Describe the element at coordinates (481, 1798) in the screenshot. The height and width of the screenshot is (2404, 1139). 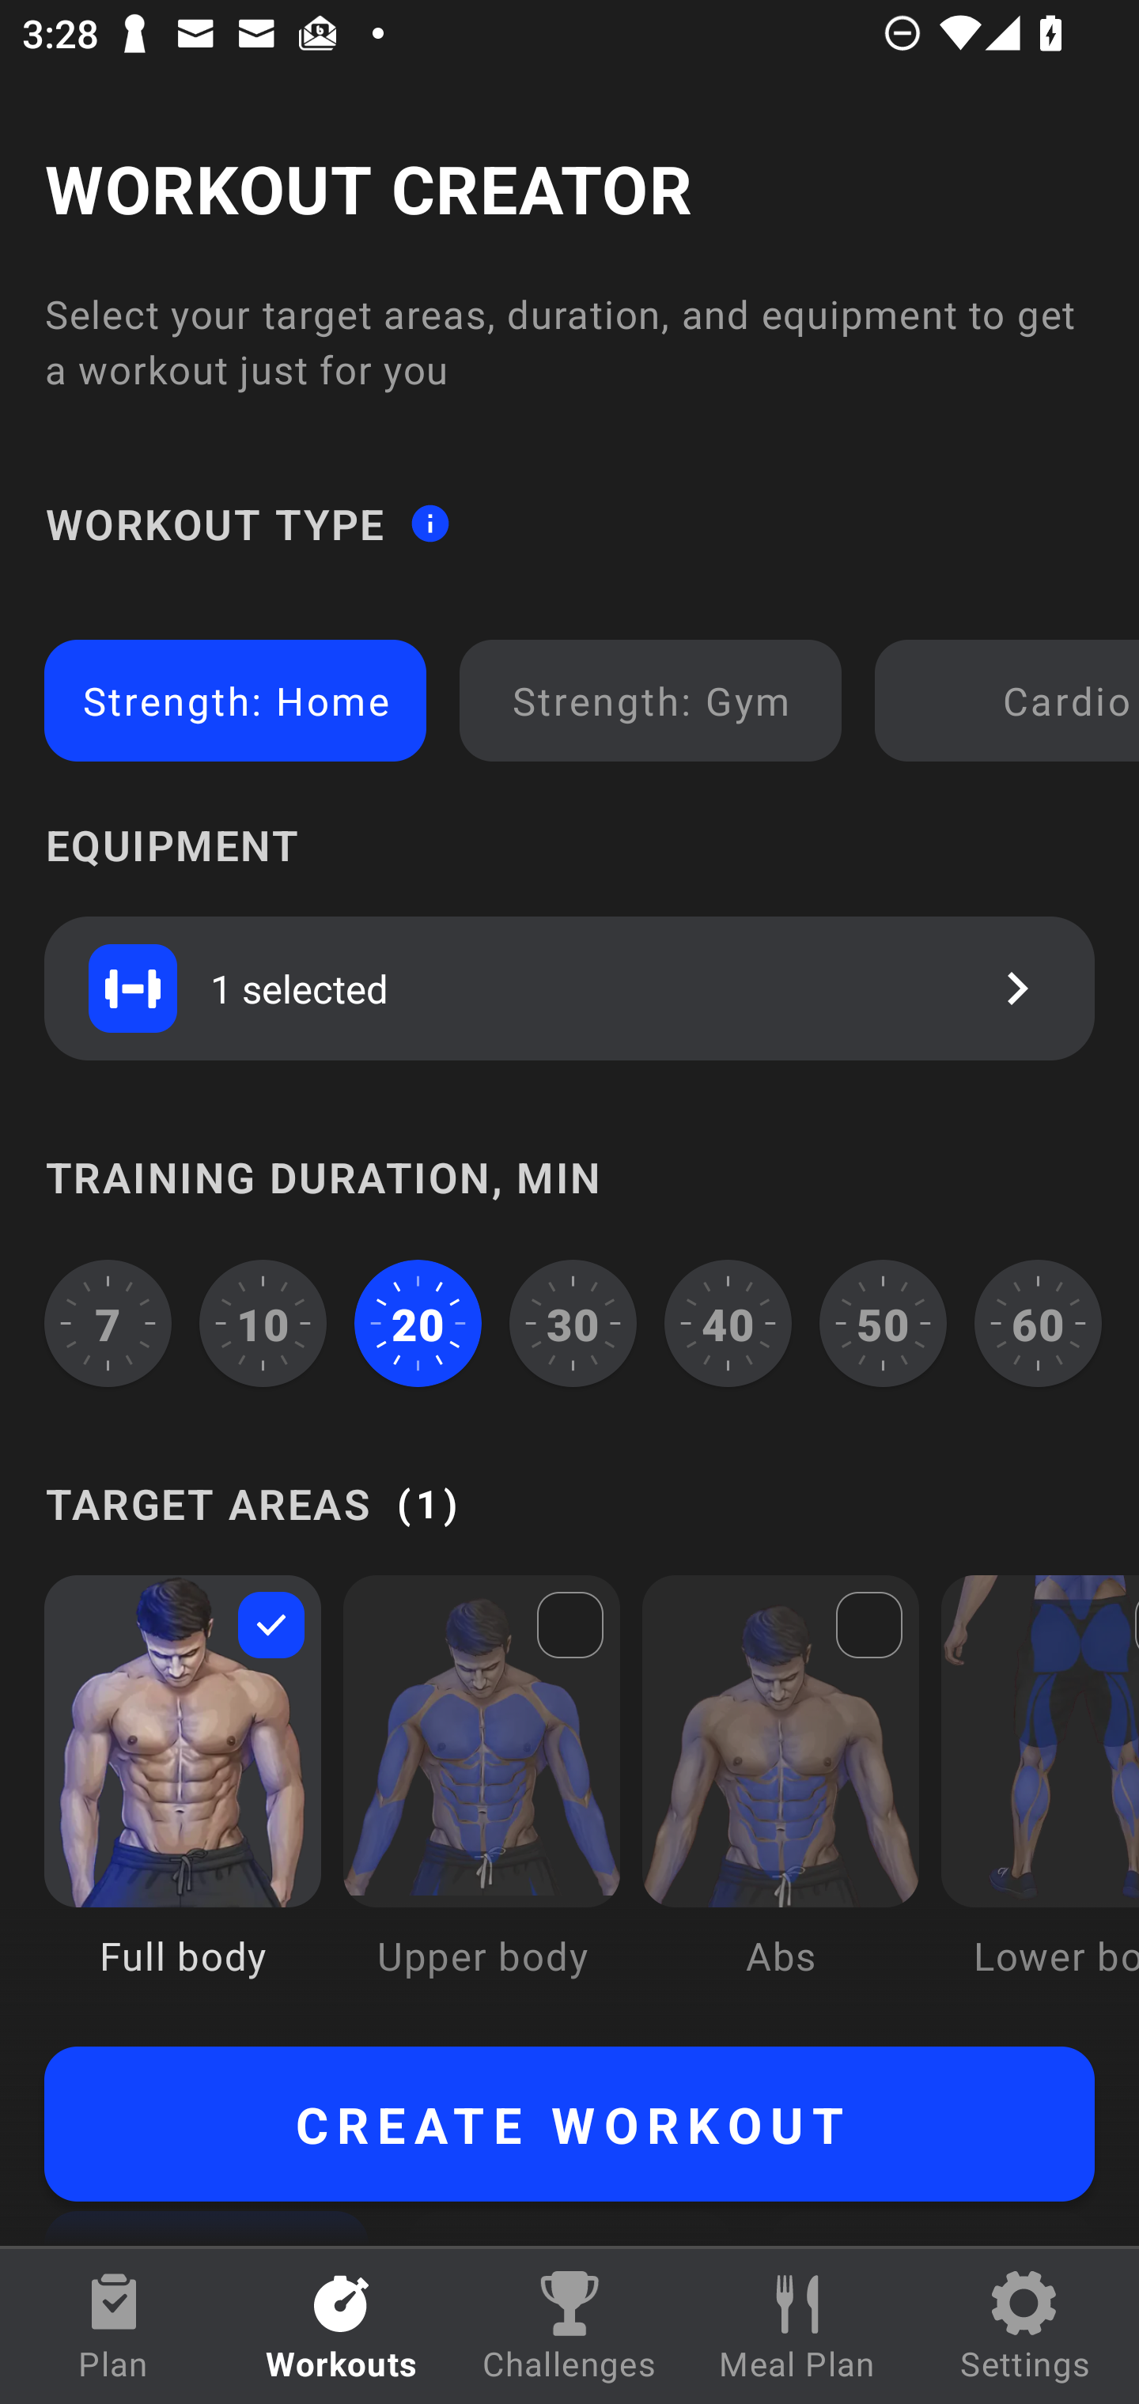
I see `Upper body` at that location.